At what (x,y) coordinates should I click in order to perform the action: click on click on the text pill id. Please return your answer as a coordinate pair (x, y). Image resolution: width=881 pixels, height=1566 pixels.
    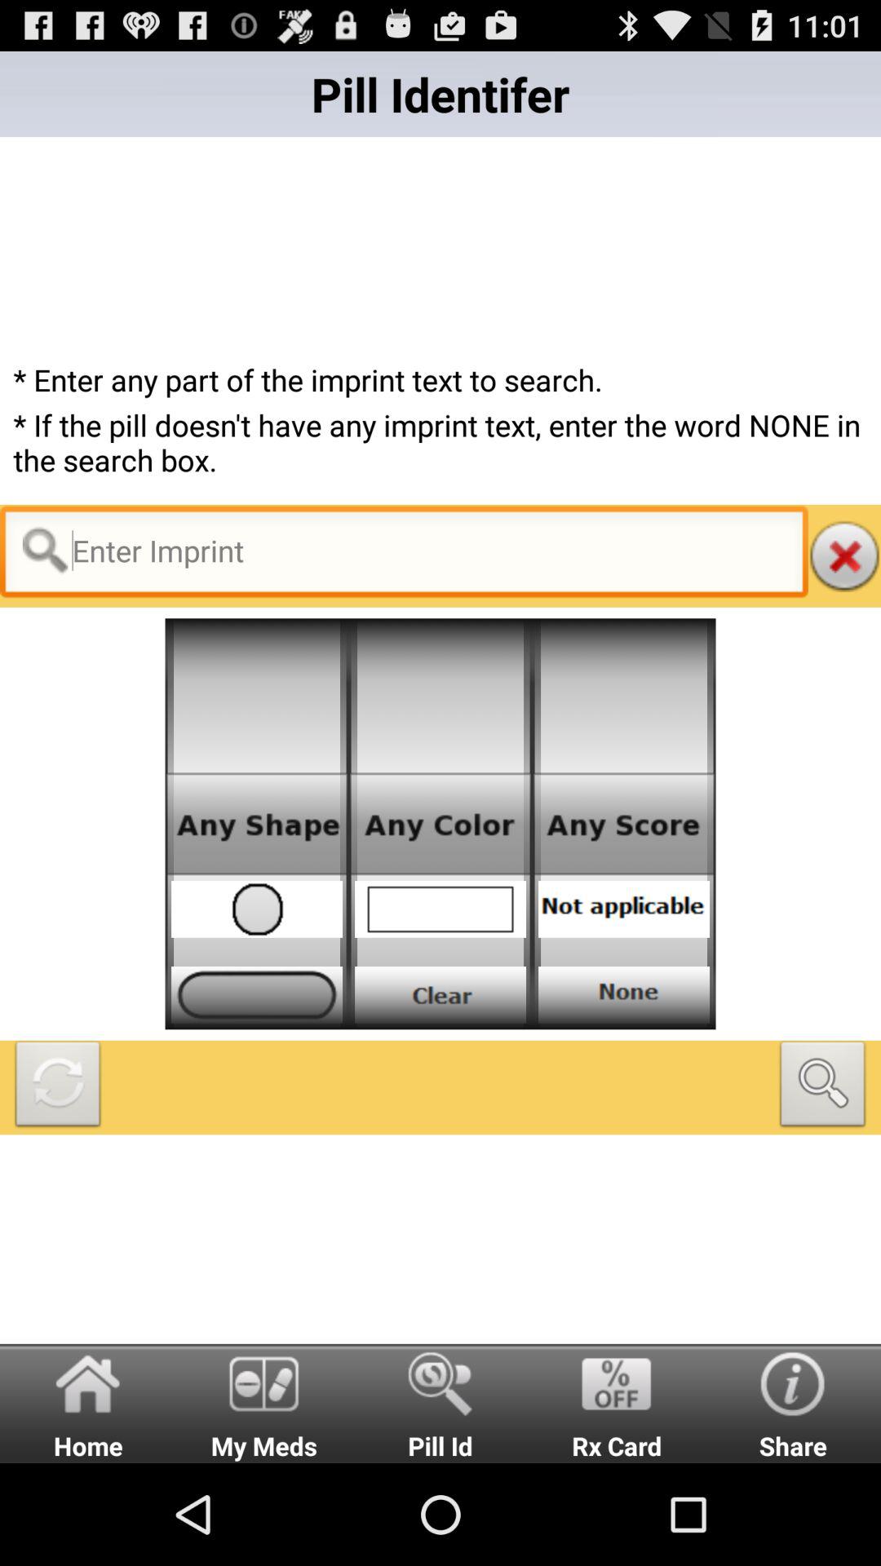
    Looking at the image, I should click on (440, 1403).